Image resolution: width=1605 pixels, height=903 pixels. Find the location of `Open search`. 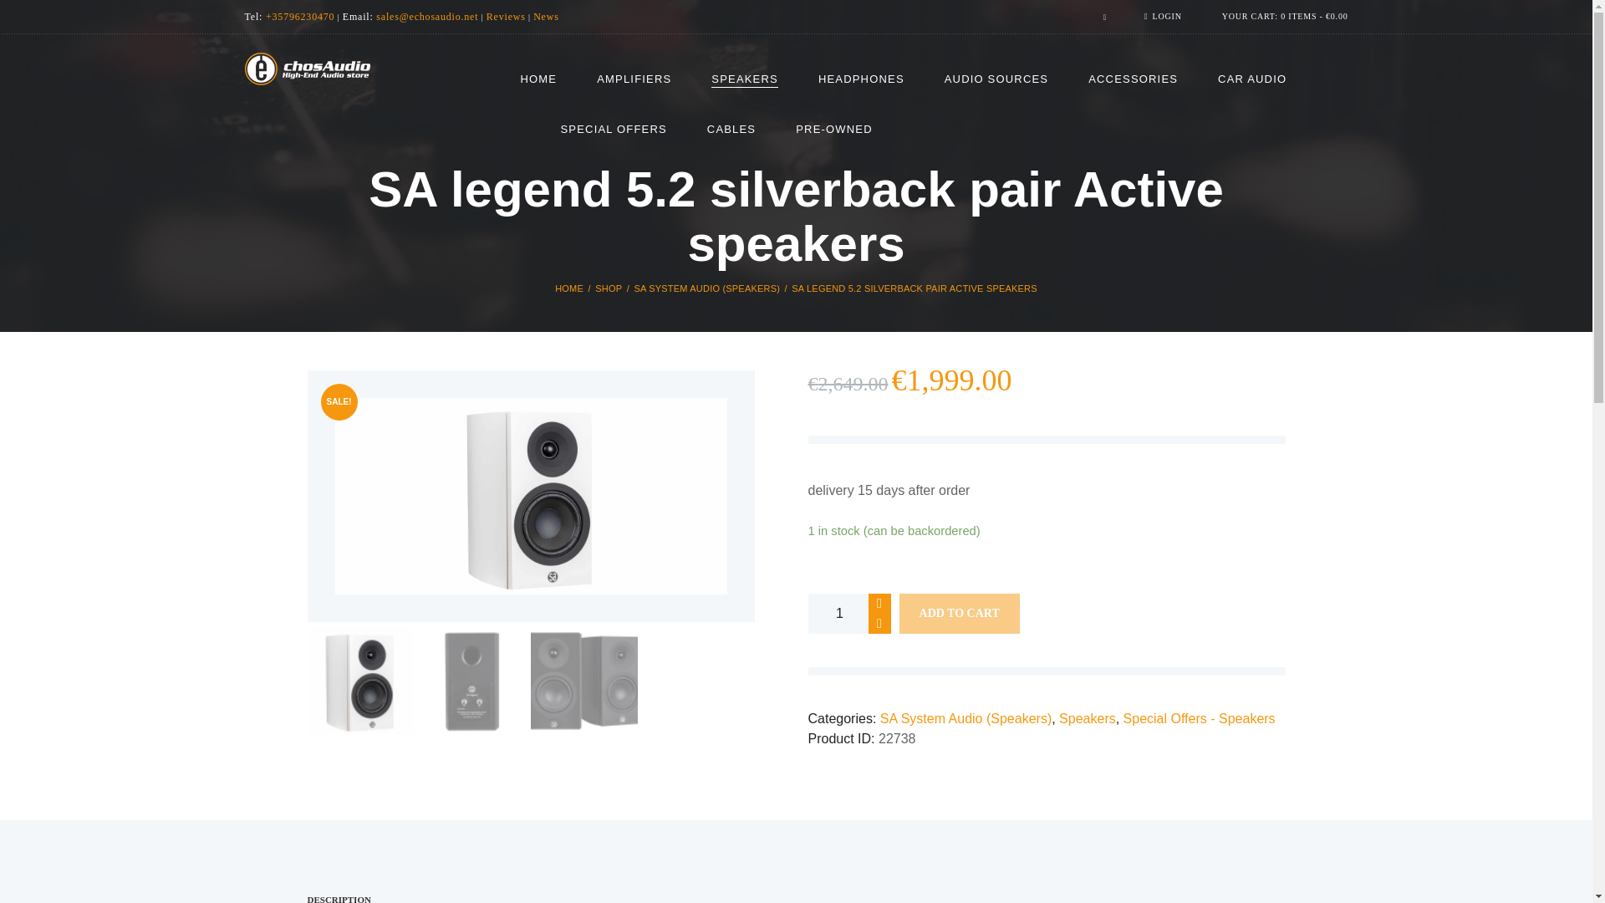

Open search is located at coordinates (1100, 17).